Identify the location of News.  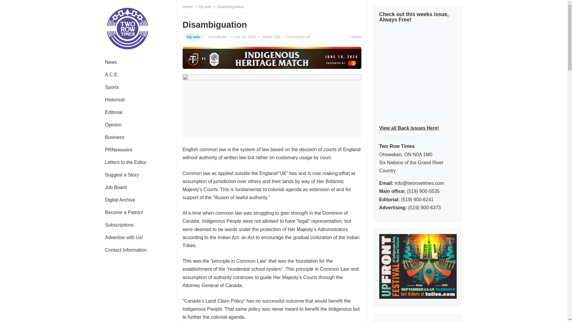
(111, 62).